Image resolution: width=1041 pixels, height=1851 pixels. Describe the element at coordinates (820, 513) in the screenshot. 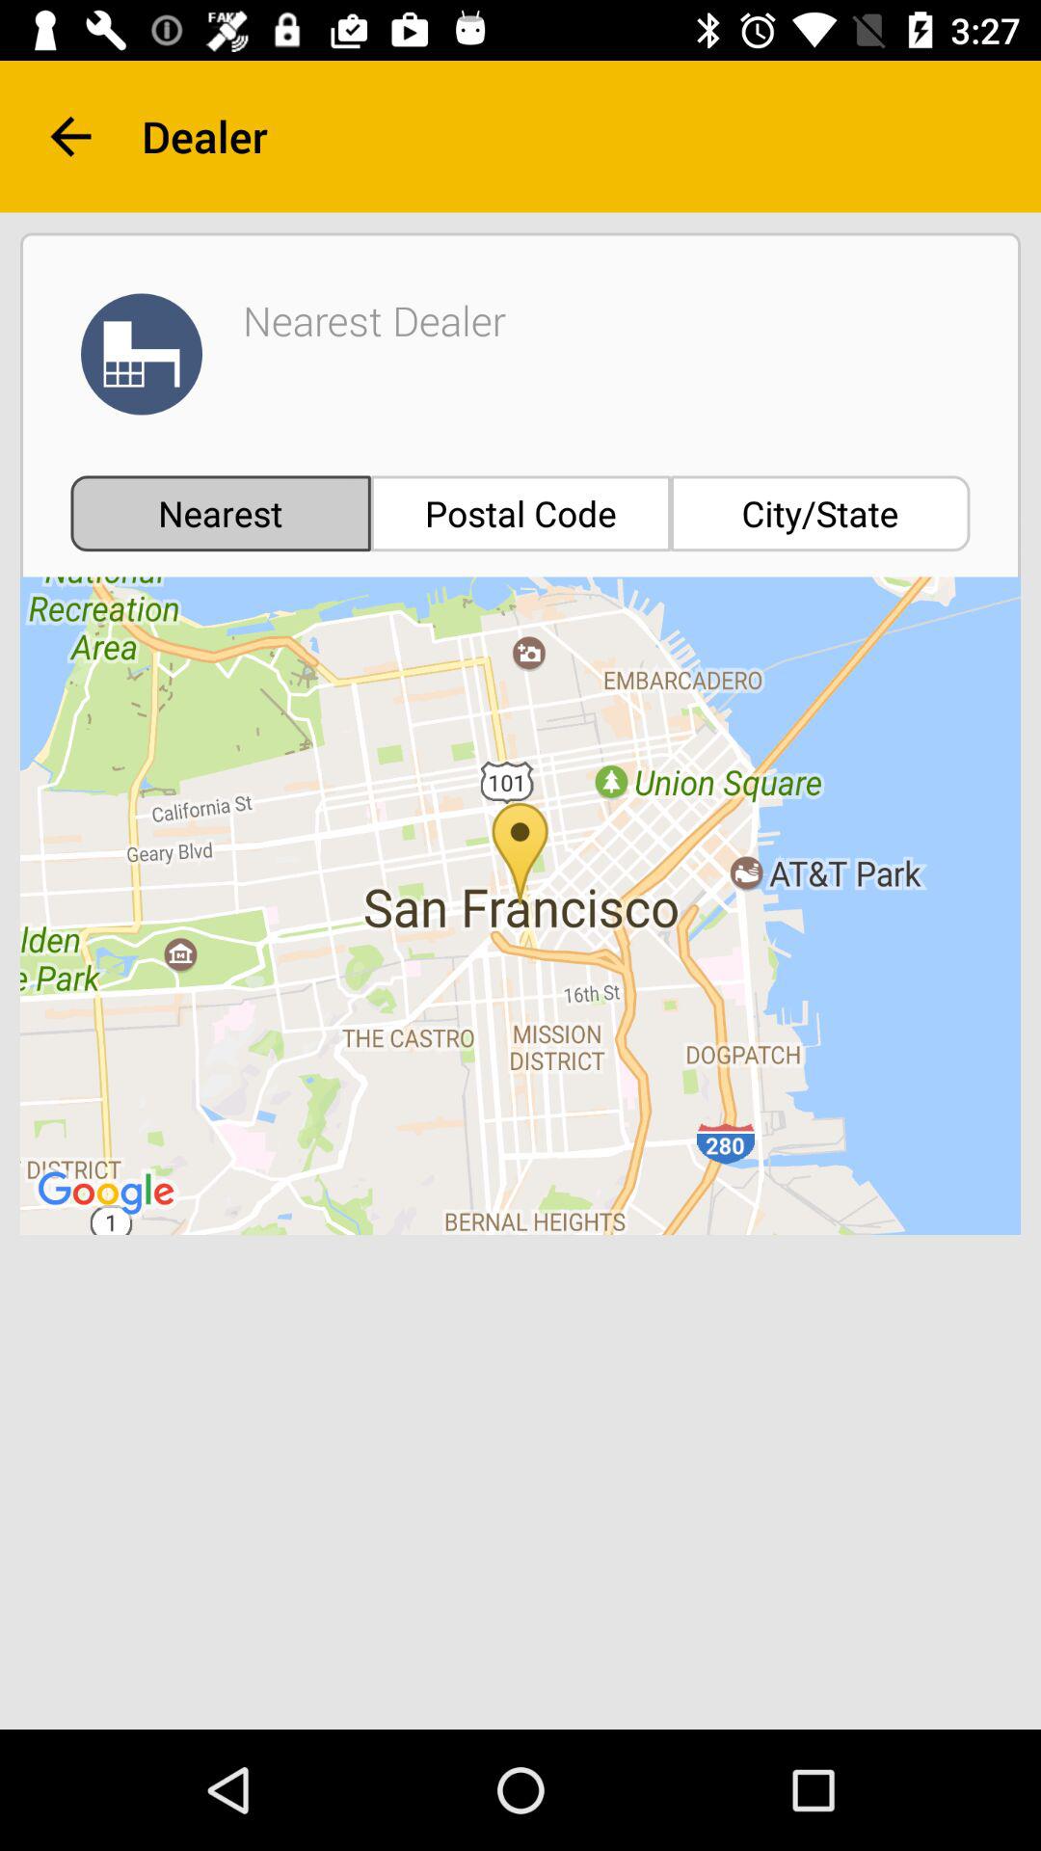

I see `turn on item below the dealer item` at that location.